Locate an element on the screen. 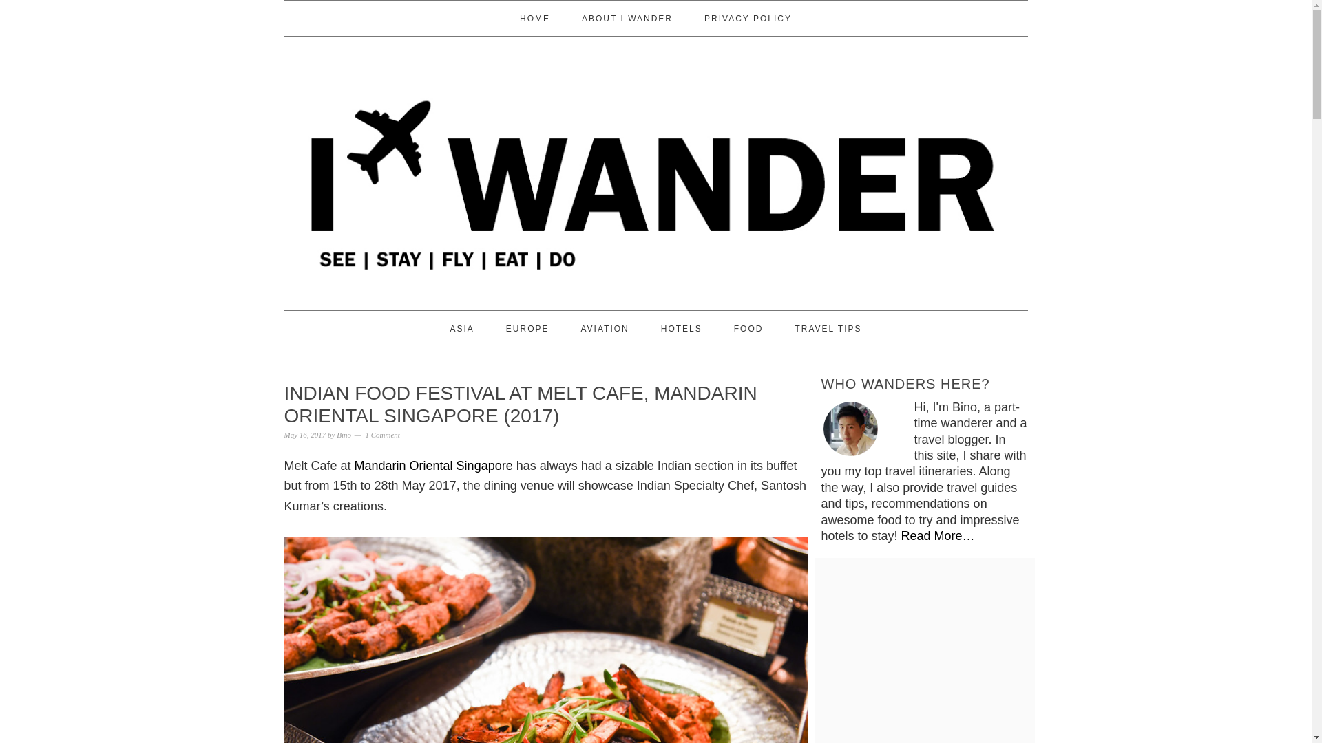 This screenshot has height=743, width=1322. ASIA is located at coordinates (461, 329).